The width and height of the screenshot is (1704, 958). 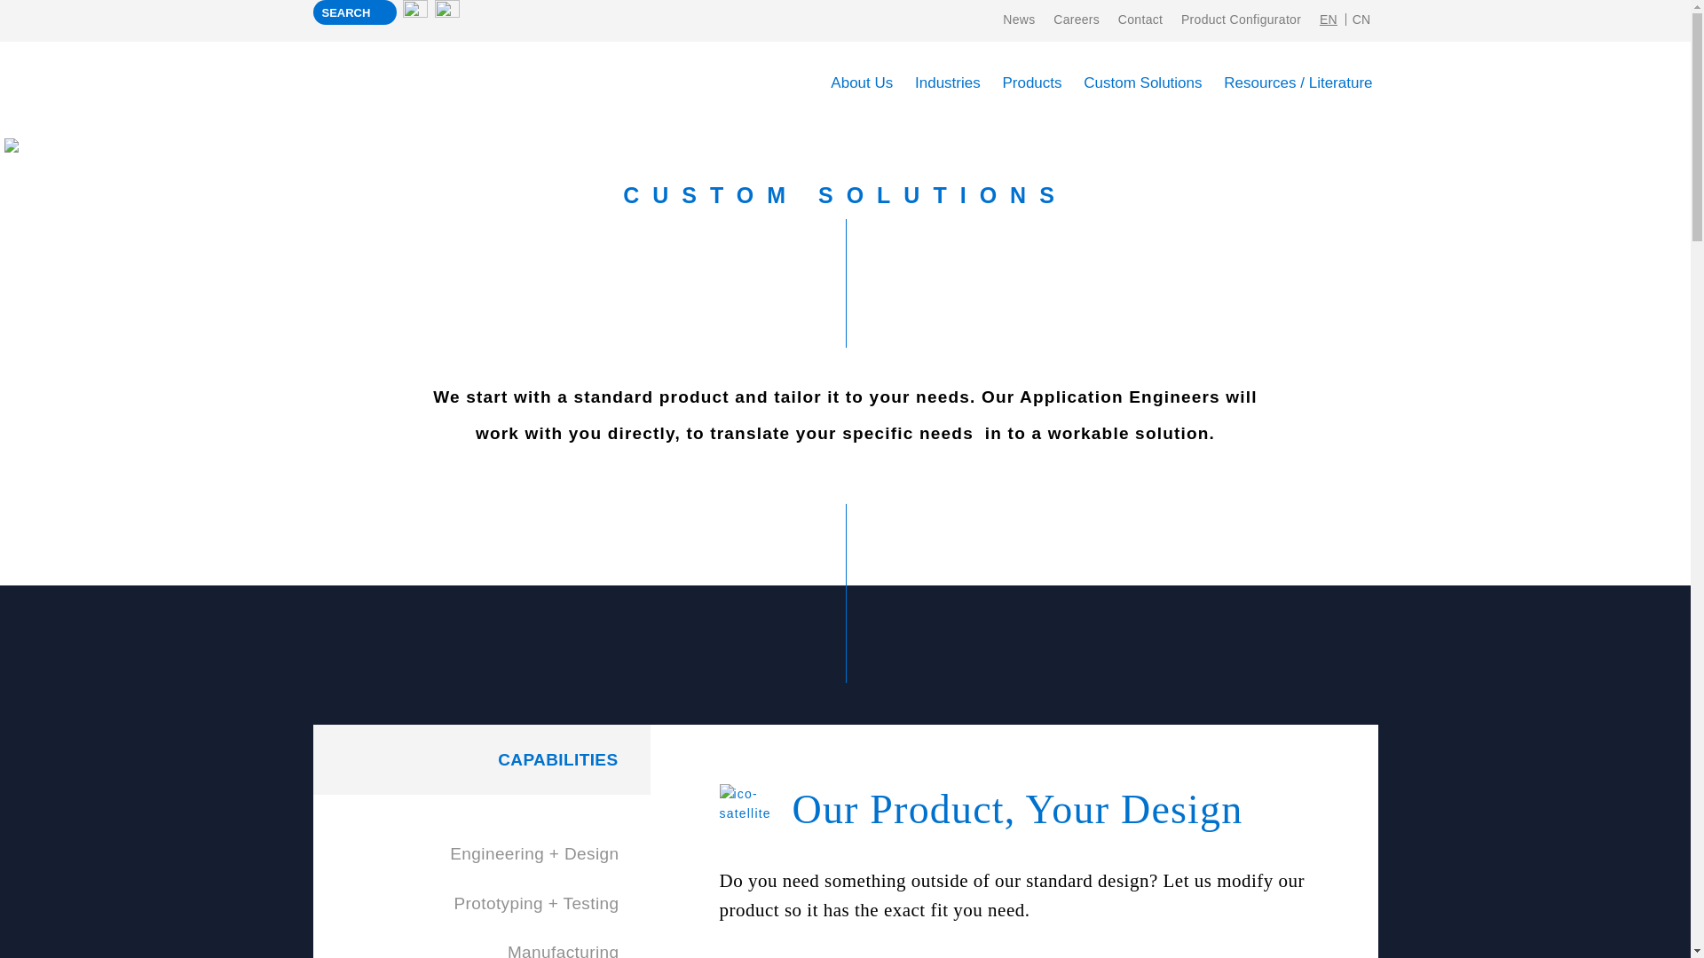 What do you see at coordinates (1076, 20) in the screenshot?
I see `Careers` at bounding box center [1076, 20].